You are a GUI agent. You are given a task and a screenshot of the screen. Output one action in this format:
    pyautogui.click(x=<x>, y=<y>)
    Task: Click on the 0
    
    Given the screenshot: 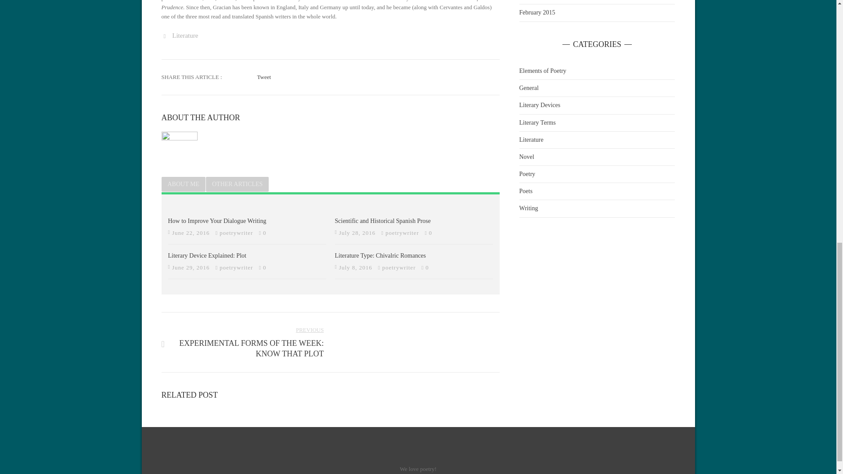 What is the action you would take?
    pyautogui.click(x=427, y=267)
    